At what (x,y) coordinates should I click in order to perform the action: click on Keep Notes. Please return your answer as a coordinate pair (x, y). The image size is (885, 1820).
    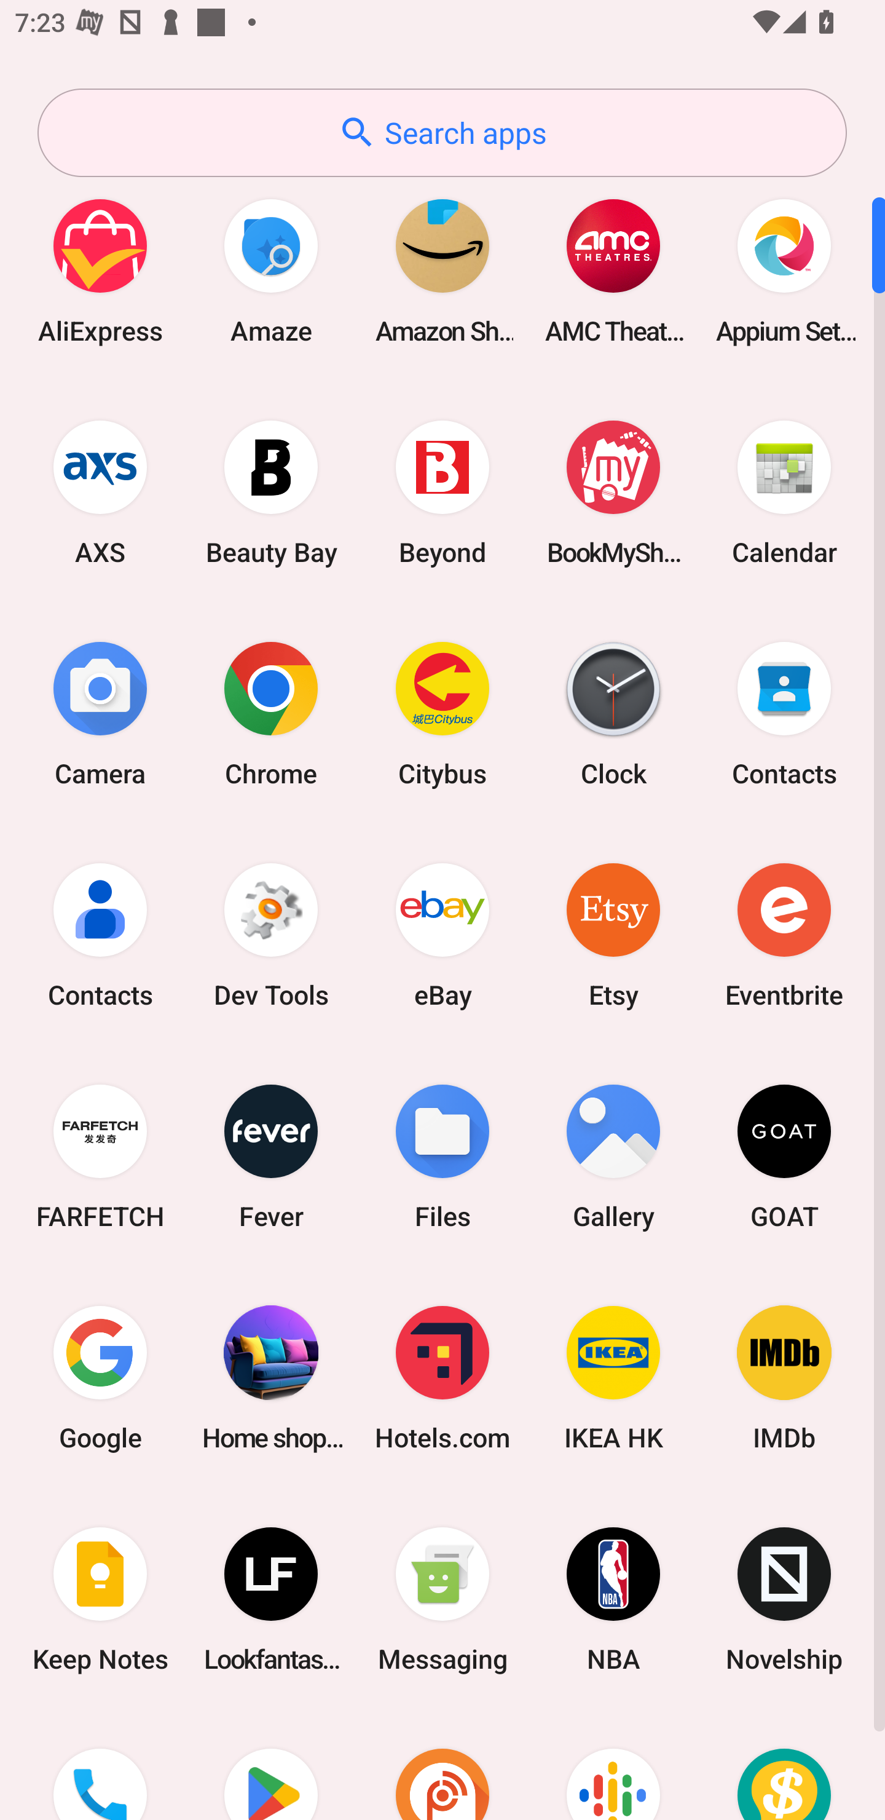
    Looking at the image, I should click on (100, 1600).